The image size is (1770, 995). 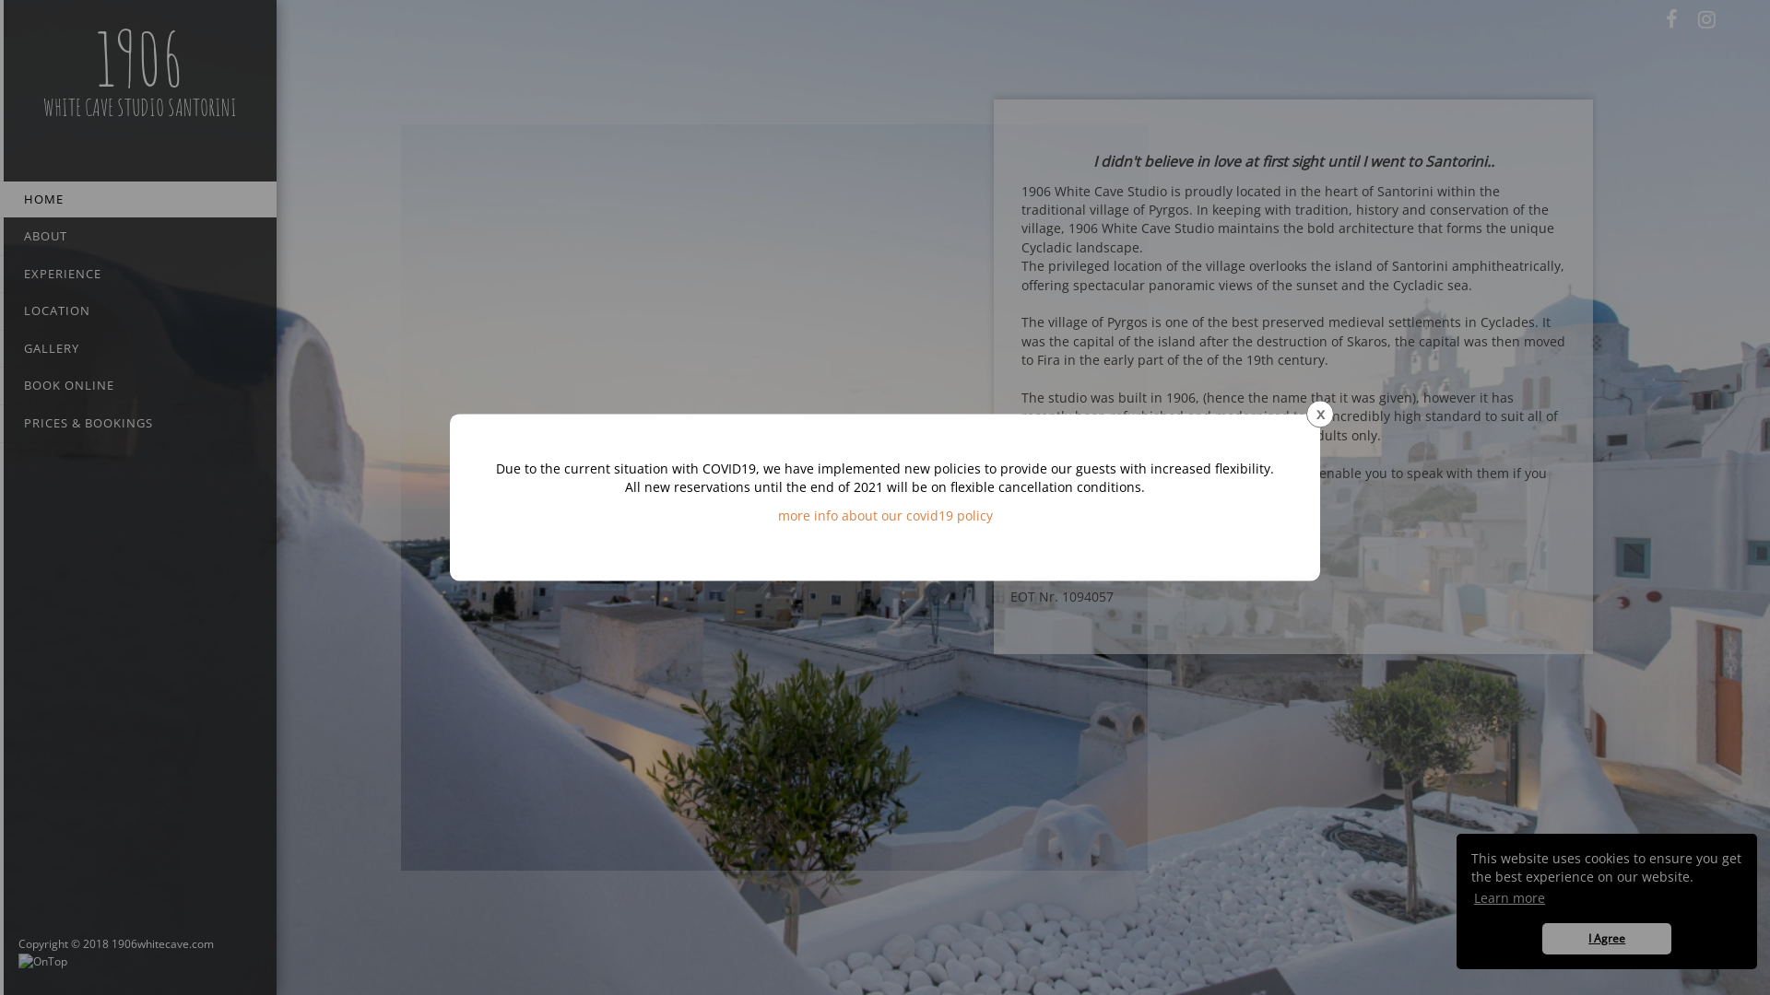 What do you see at coordinates (140, 59) in the screenshot?
I see `1906` at bounding box center [140, 59].